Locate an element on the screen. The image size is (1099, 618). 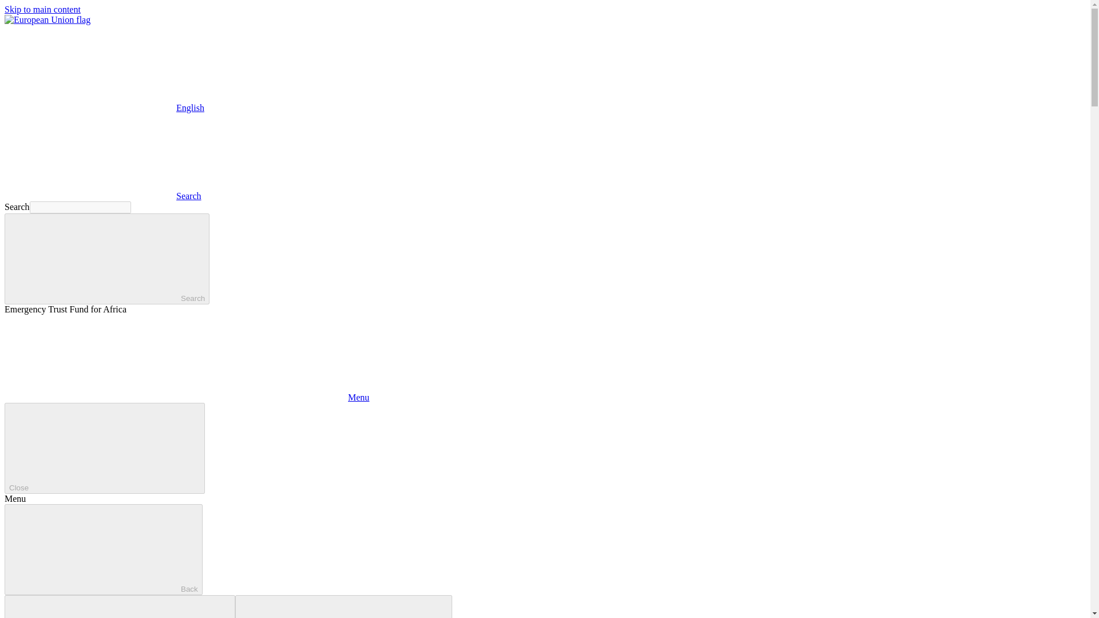
Back is located at coordinates (103, 549).